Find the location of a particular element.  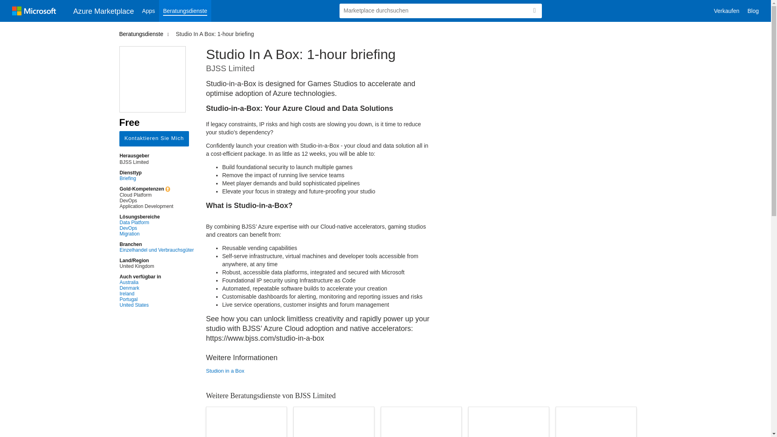

Search is located at coordinates (534, 11).